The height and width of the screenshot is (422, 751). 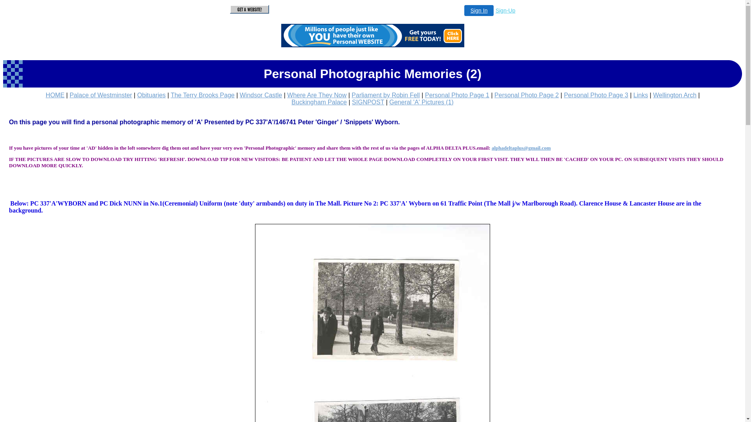 What do you see at coordinates (521, 148) in the screenshot?
I see `alphadeltaplus@gmail.com` at bounding box center [521, 148].